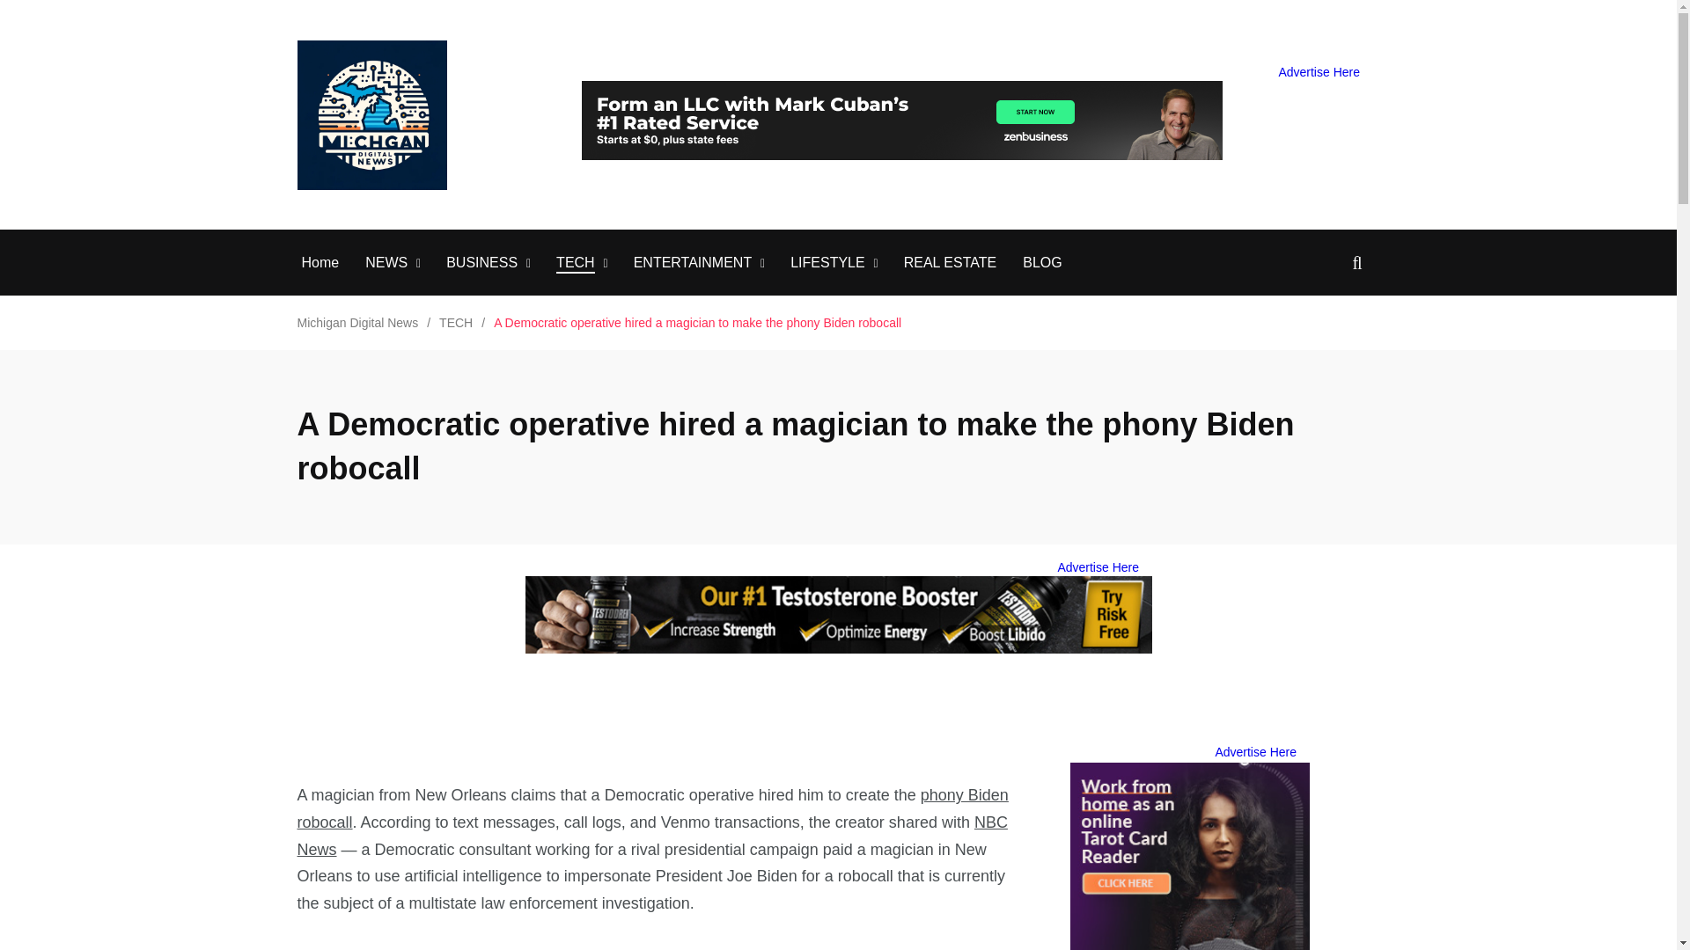 The image size is (1690, 950). Describe the element at coordinates (386, 263) in the screenshot. I see `NEWS` at that location.